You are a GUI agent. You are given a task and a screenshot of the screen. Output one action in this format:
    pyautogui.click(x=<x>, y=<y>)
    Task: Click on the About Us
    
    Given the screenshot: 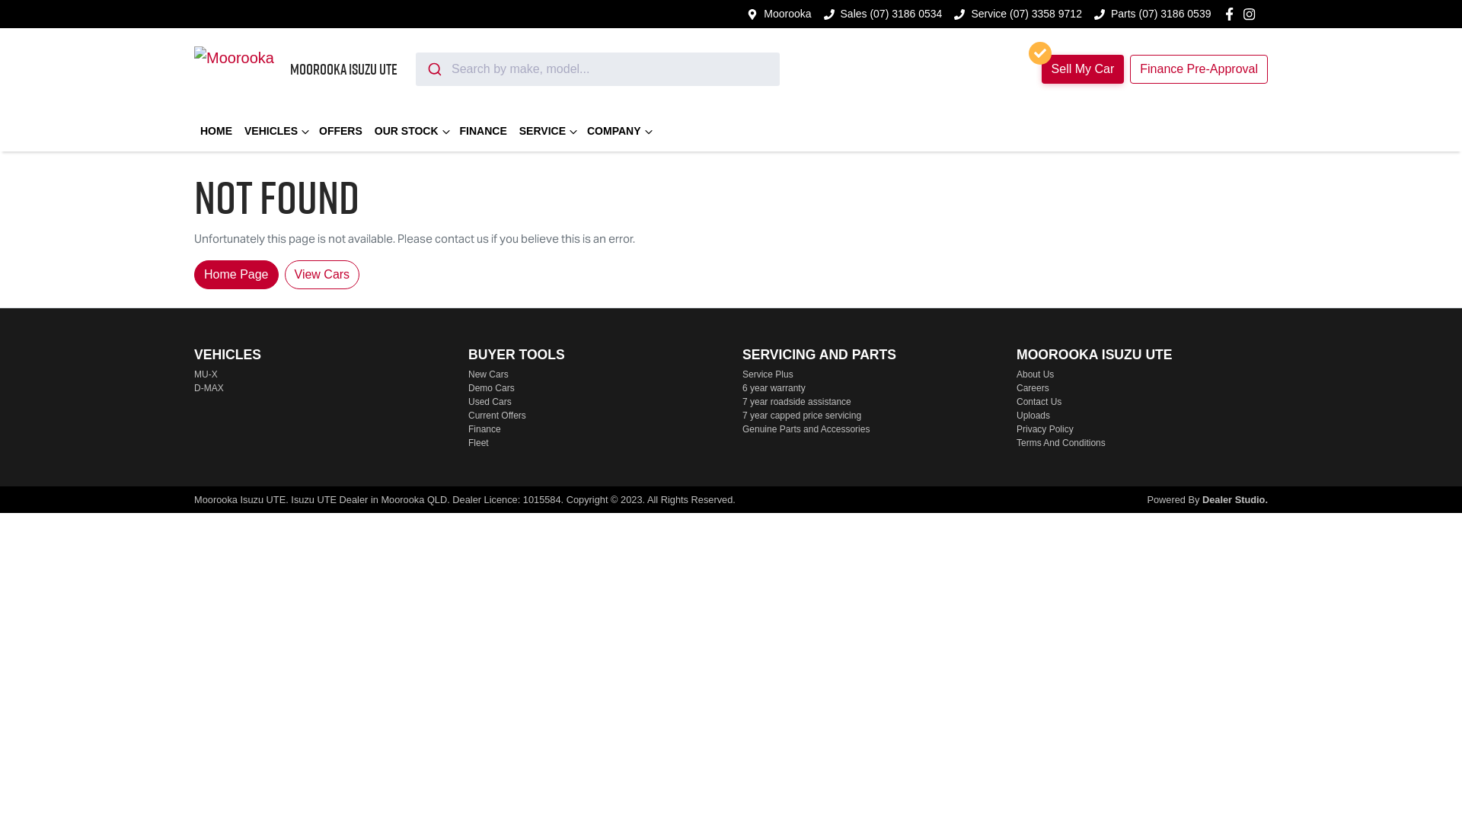 What is the action you would take?
    pyautogui.click(x=1036, y=374)
    